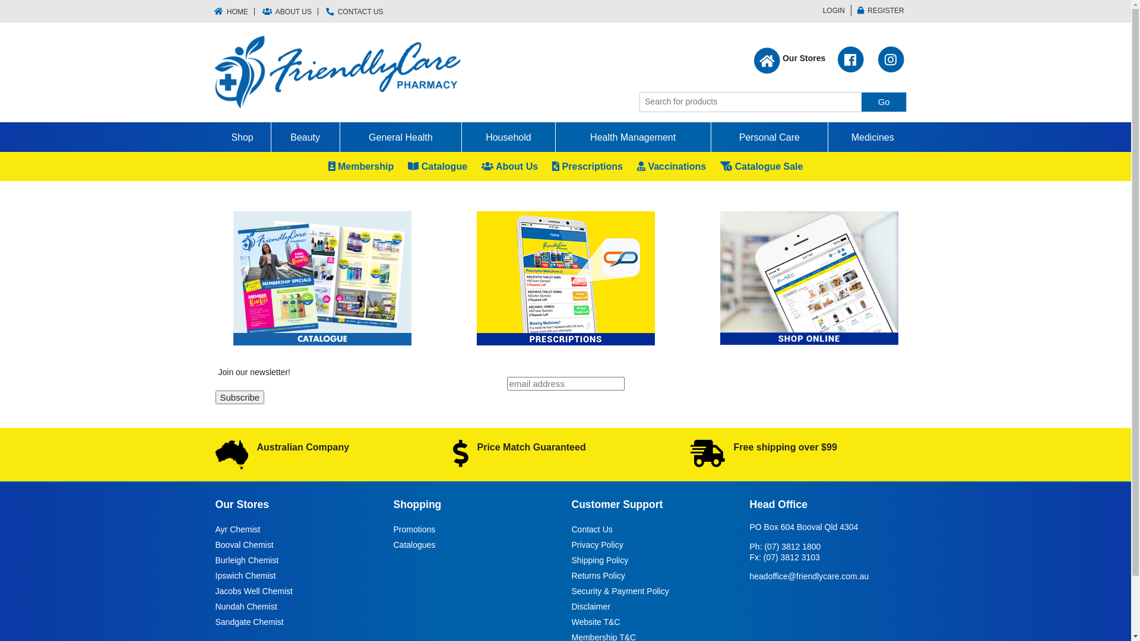 This screenshot has width=1140, height=641. What do you see at coordinates (591, 529) in the screenshot?
I see `Contact Us` at bounding box center [591, 529].